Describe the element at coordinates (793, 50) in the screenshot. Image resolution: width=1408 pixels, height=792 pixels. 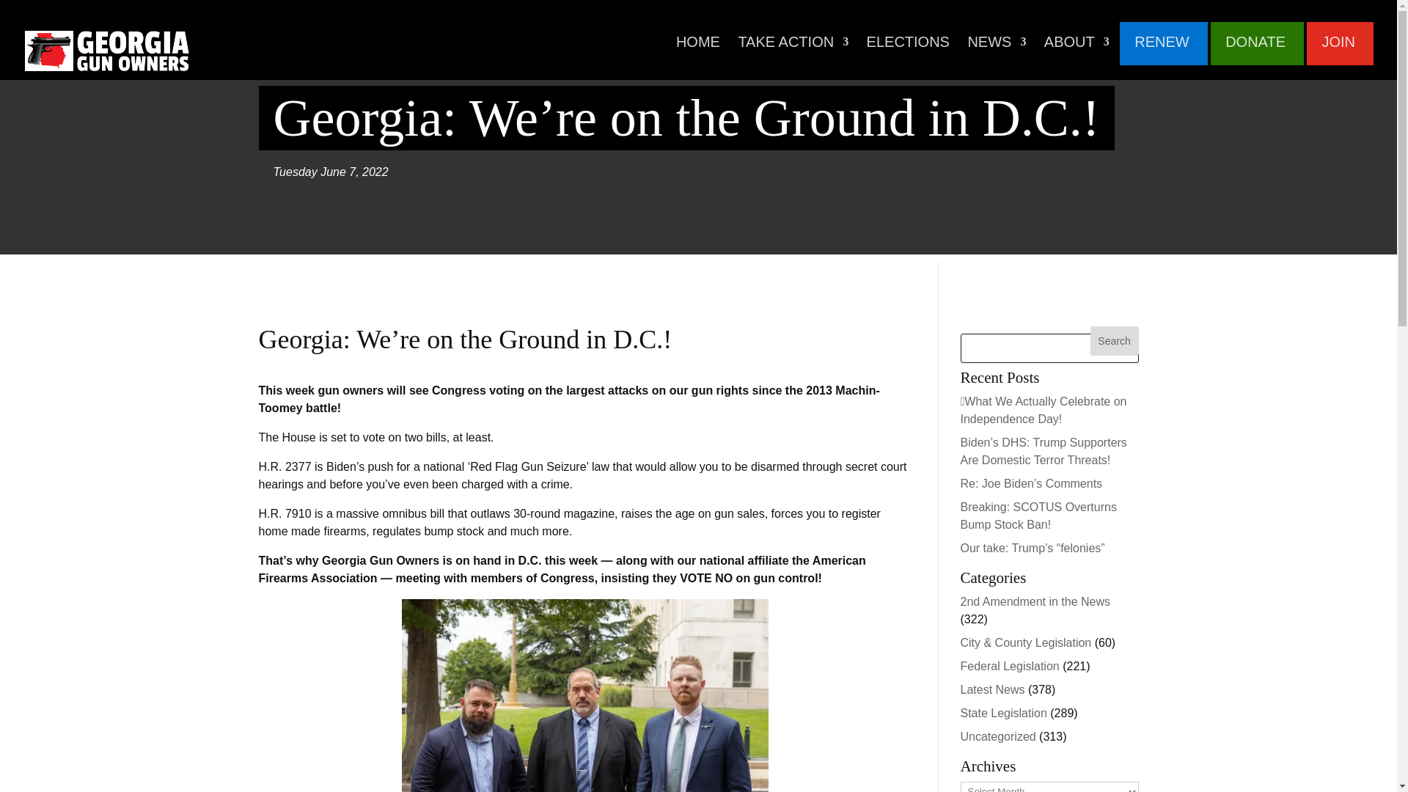
I see `TAKE ACTION` at that location.